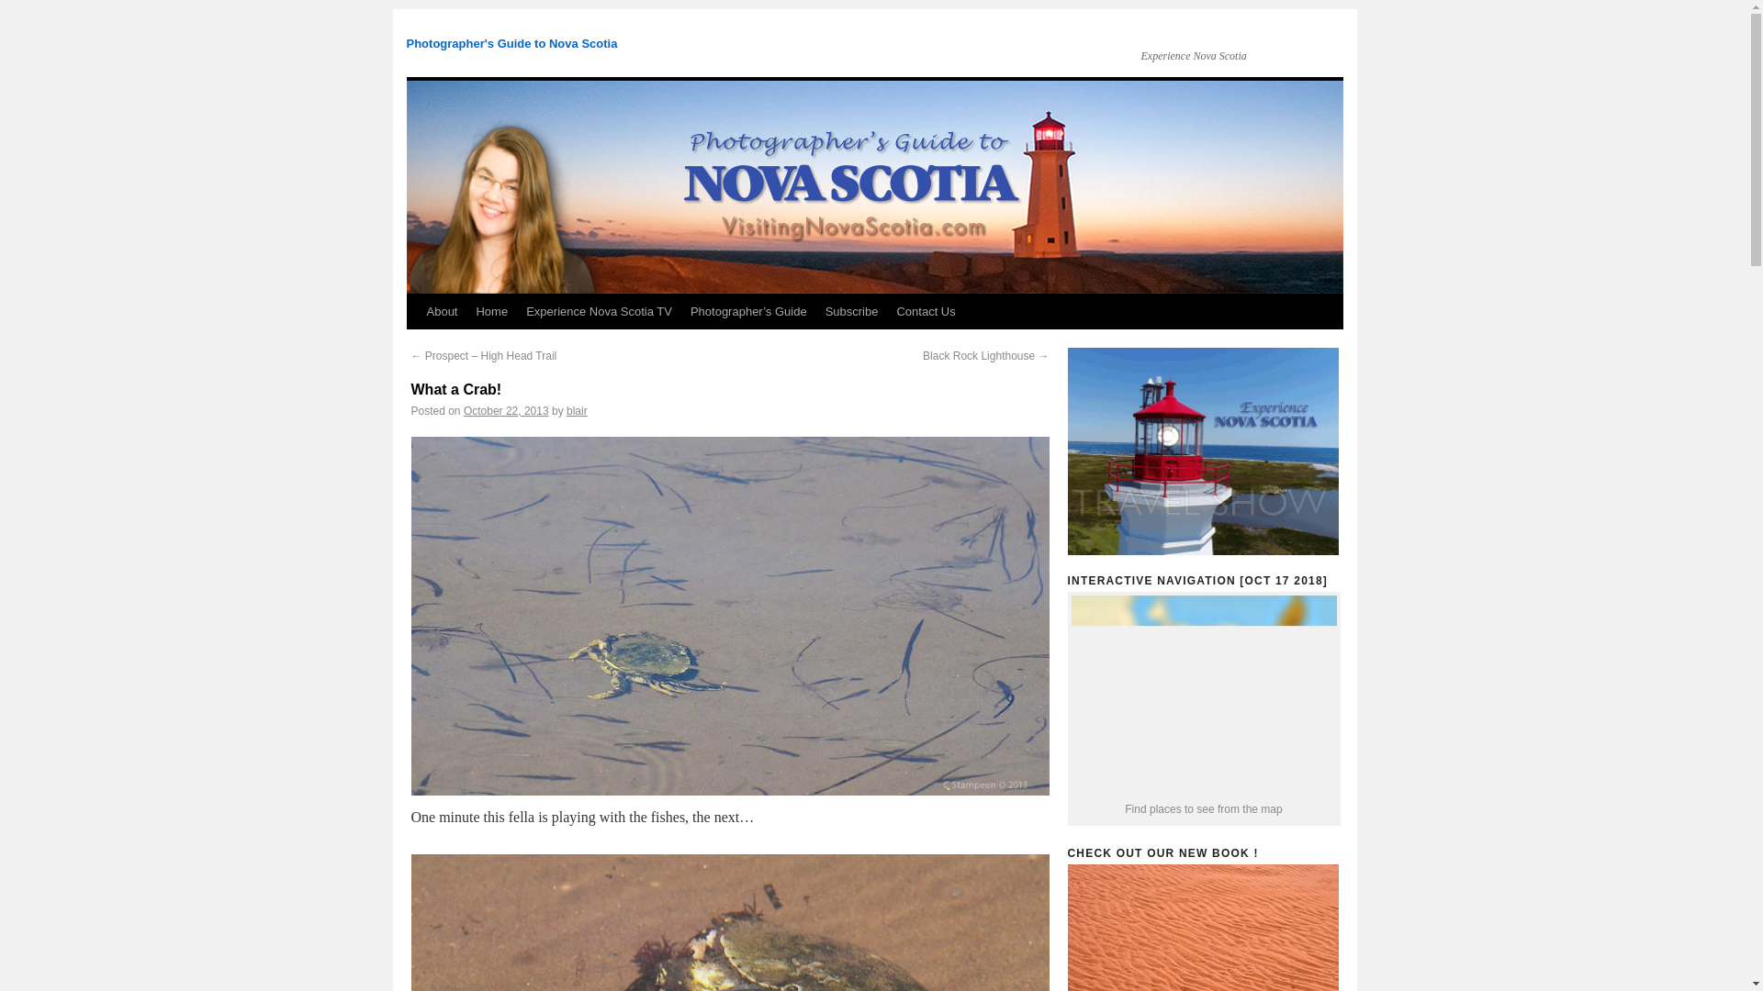 This screenshot has width=1763, height=991. I want to click on Home, so click(491, 311).